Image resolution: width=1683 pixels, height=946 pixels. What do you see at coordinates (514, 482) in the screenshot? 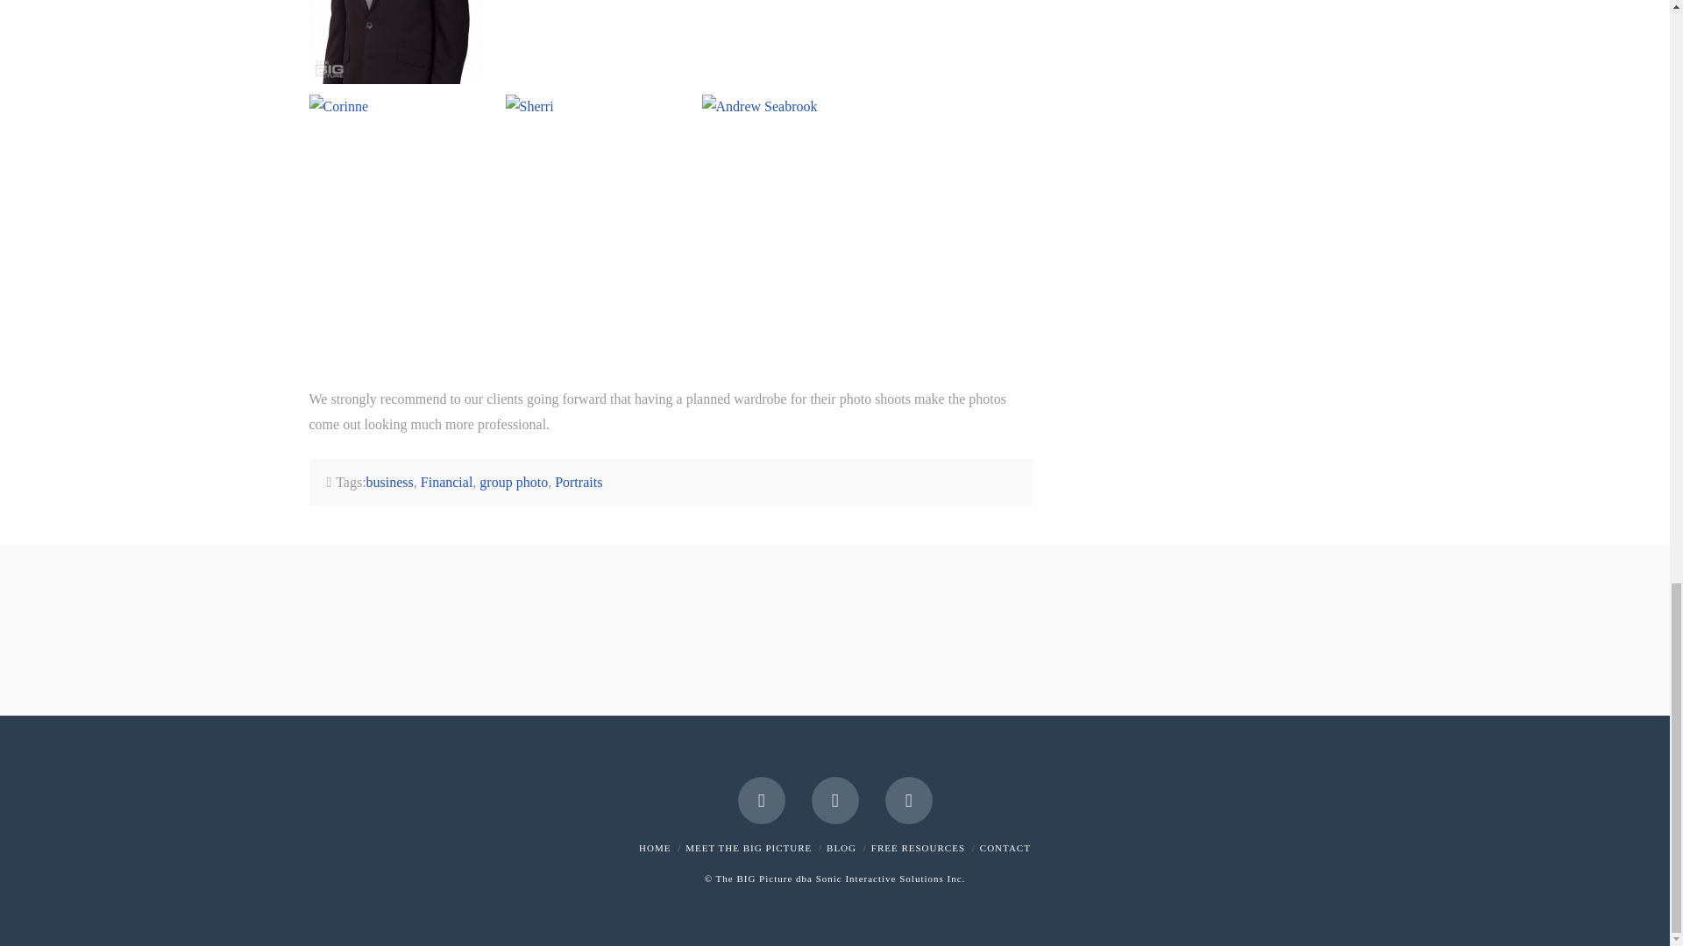
I see `group photo` at bounding box center [514, 482].